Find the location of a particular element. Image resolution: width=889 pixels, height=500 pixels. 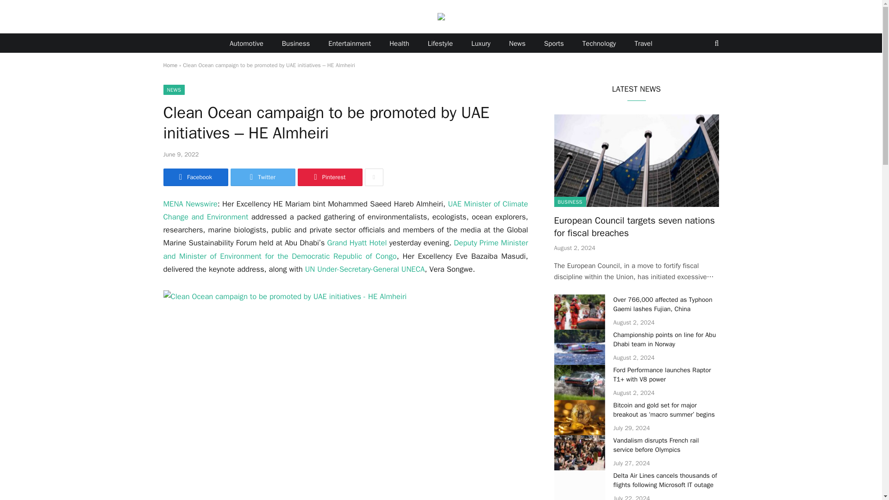

Share on Facebook is located at coordinates (195, 177).